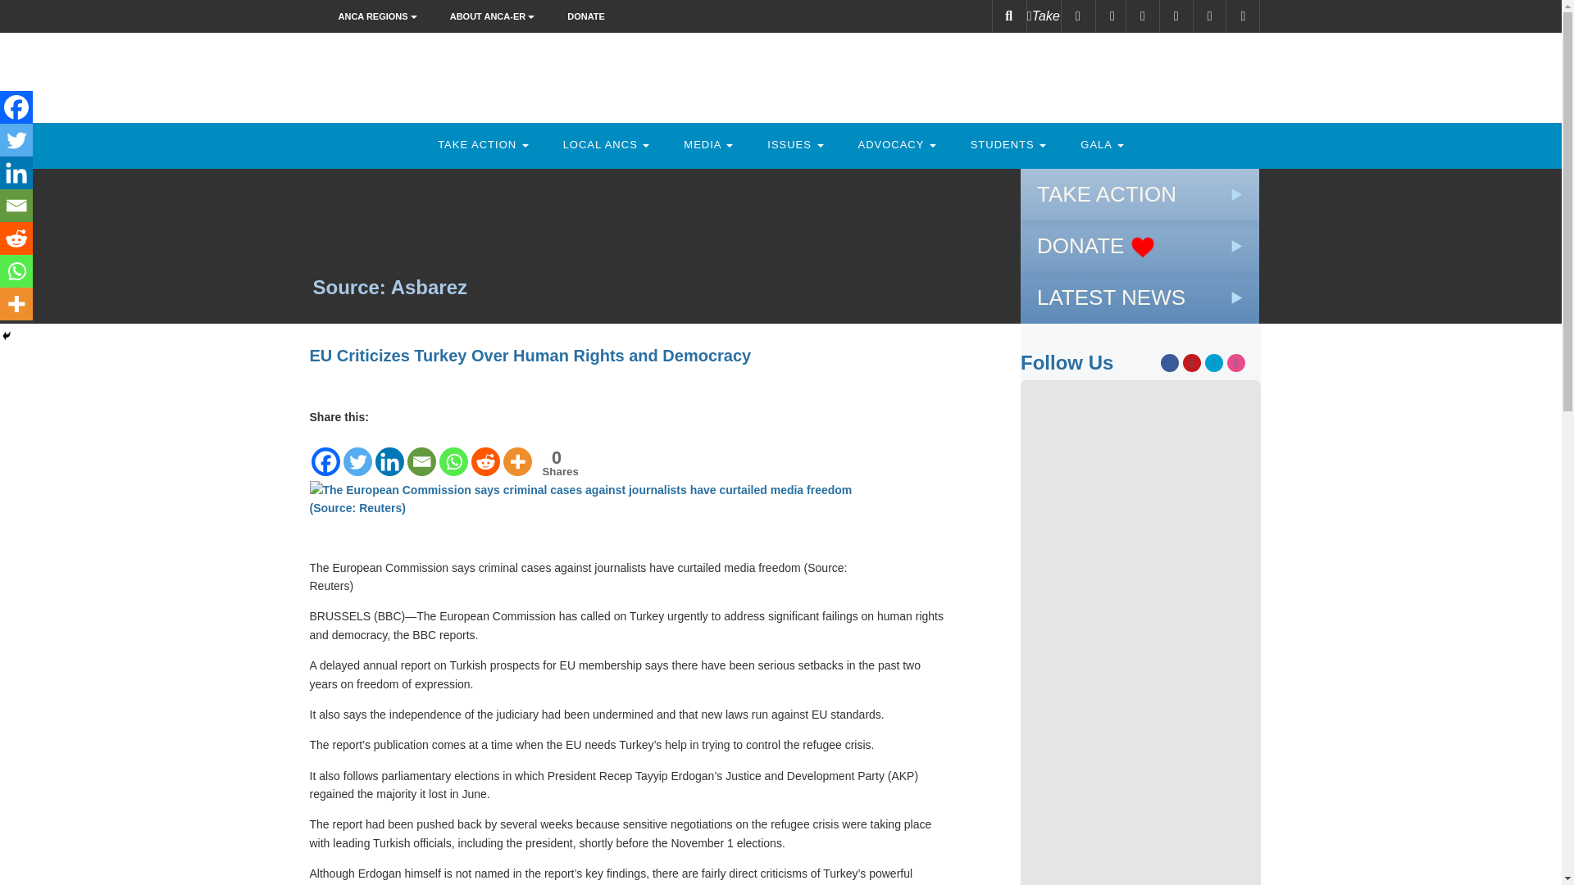 The image size is (1574, 885). What do you see at coordinates (496, 16) in the screenshot?
I see `About ANCA-ER` at bounding box center [496, 16].